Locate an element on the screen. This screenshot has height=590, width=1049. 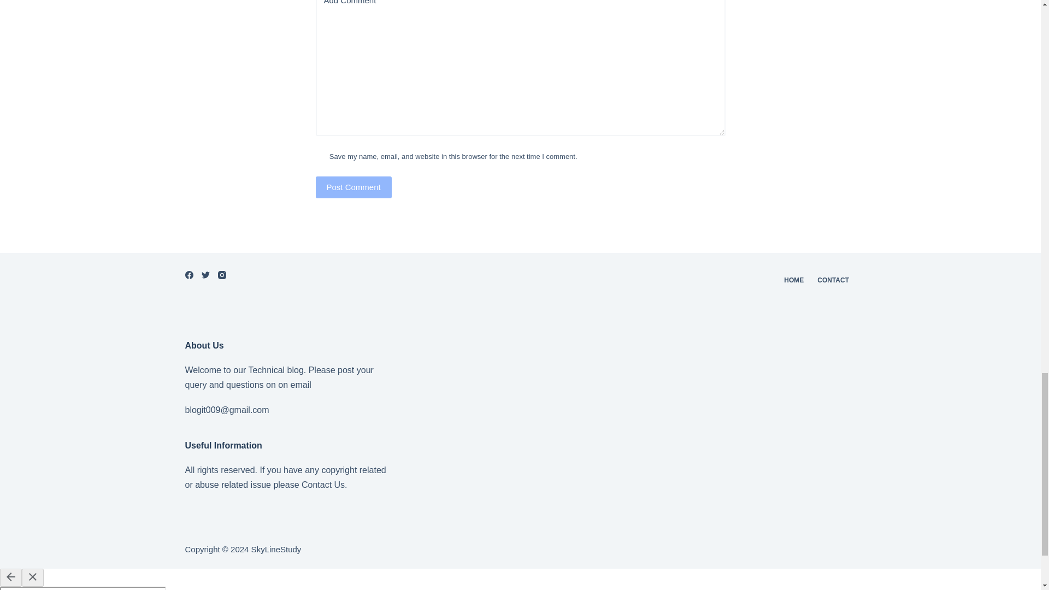
yes is located at coordinates (320, 156).